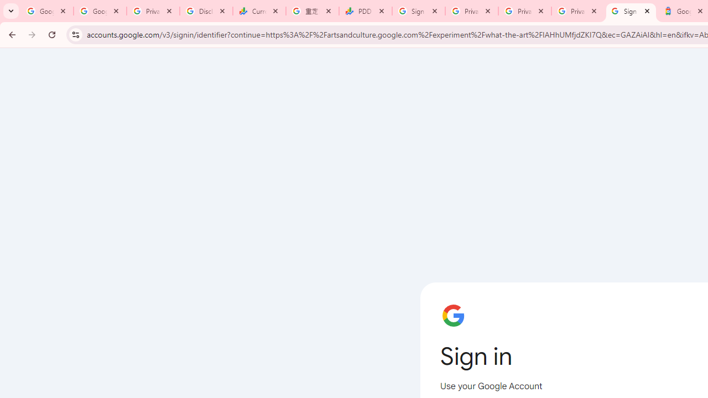 This screenshot has width=708, height=398. What do you see at coordinates (525, 11) in the screenshot?
I see `Privacy Checkup` at bounding box center [525, 11].